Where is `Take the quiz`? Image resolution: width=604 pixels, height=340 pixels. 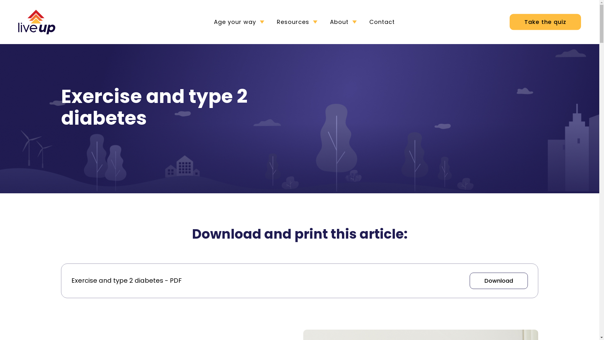
Take the quiz is located at coordinates (545, 22).